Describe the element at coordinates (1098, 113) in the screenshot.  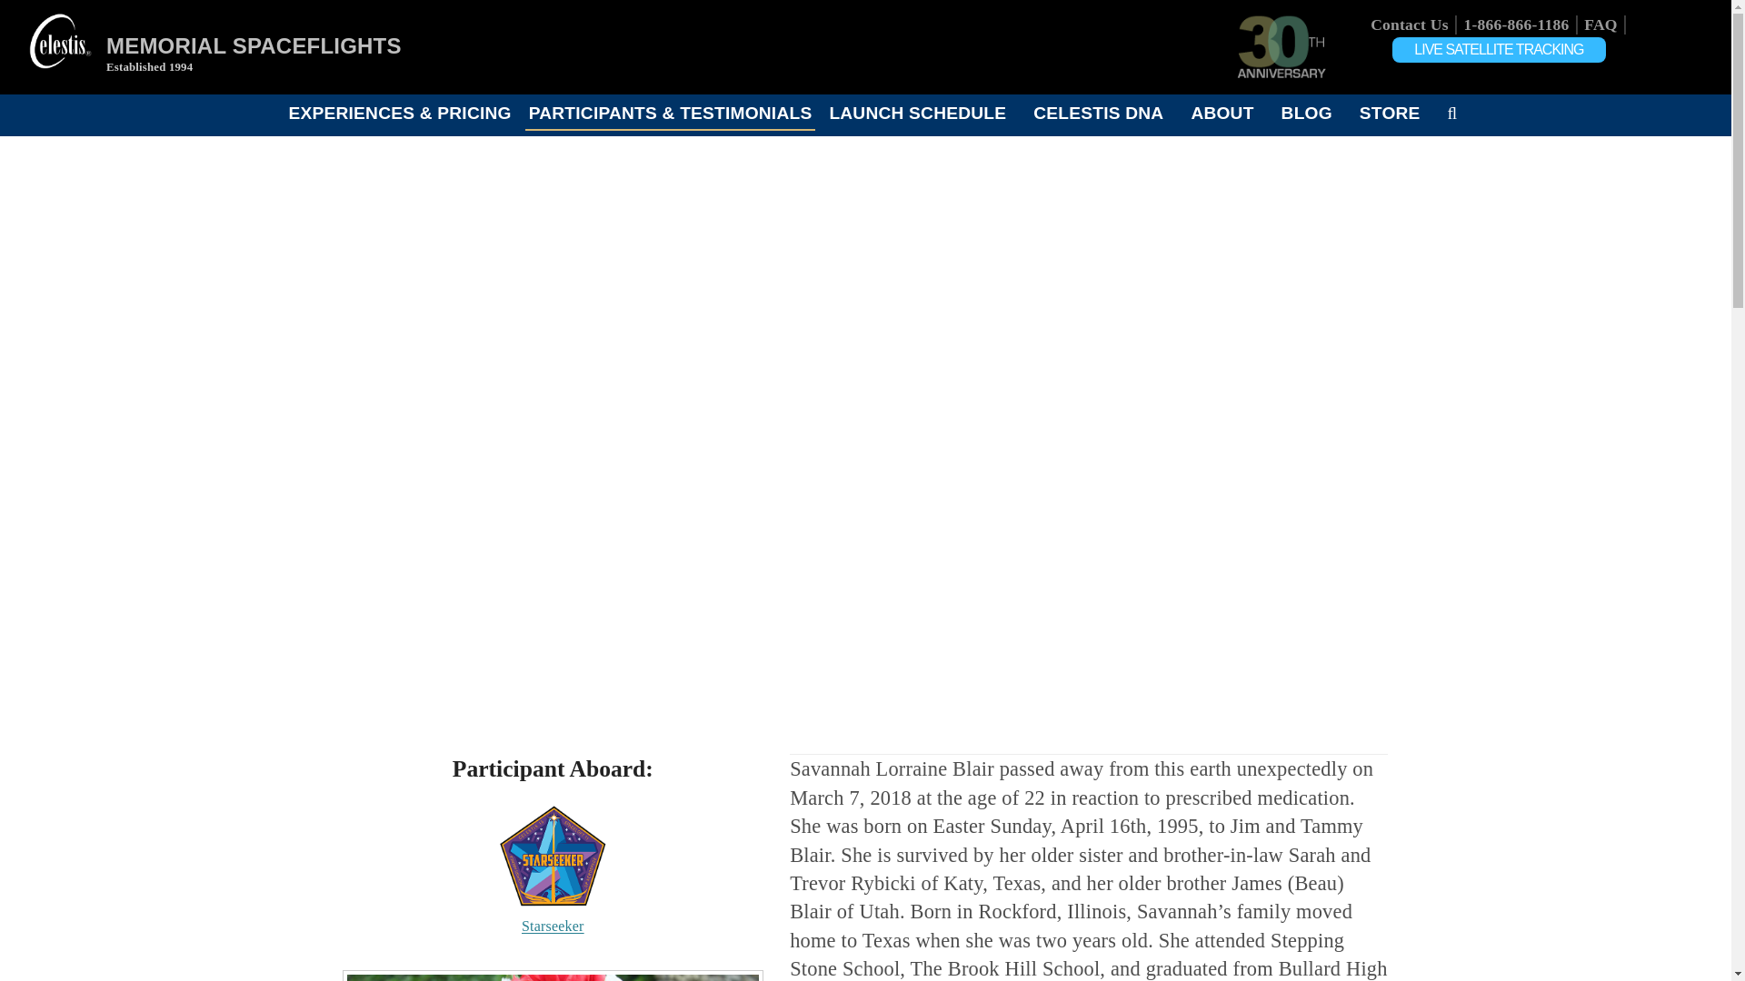
I see `CELESTIS DNA` at that location.